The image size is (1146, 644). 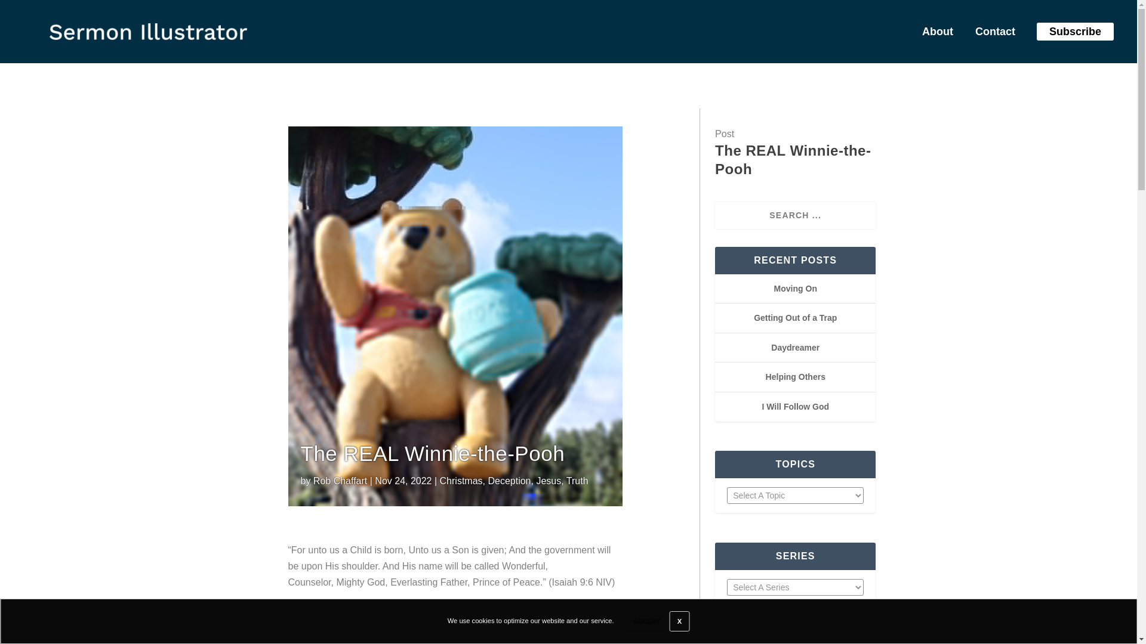 What do you see at coordinates (1074, 31) in the screenshot?
I see `Subscribe` at bounding box center [1074, 31].